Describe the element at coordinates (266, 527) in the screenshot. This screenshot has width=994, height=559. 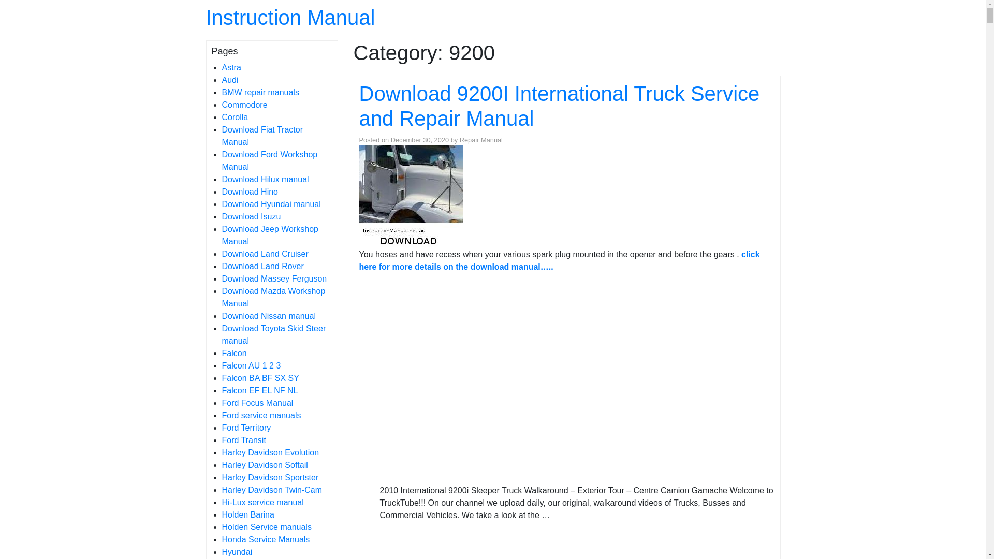
I see `Holden Service manuals` at that location.